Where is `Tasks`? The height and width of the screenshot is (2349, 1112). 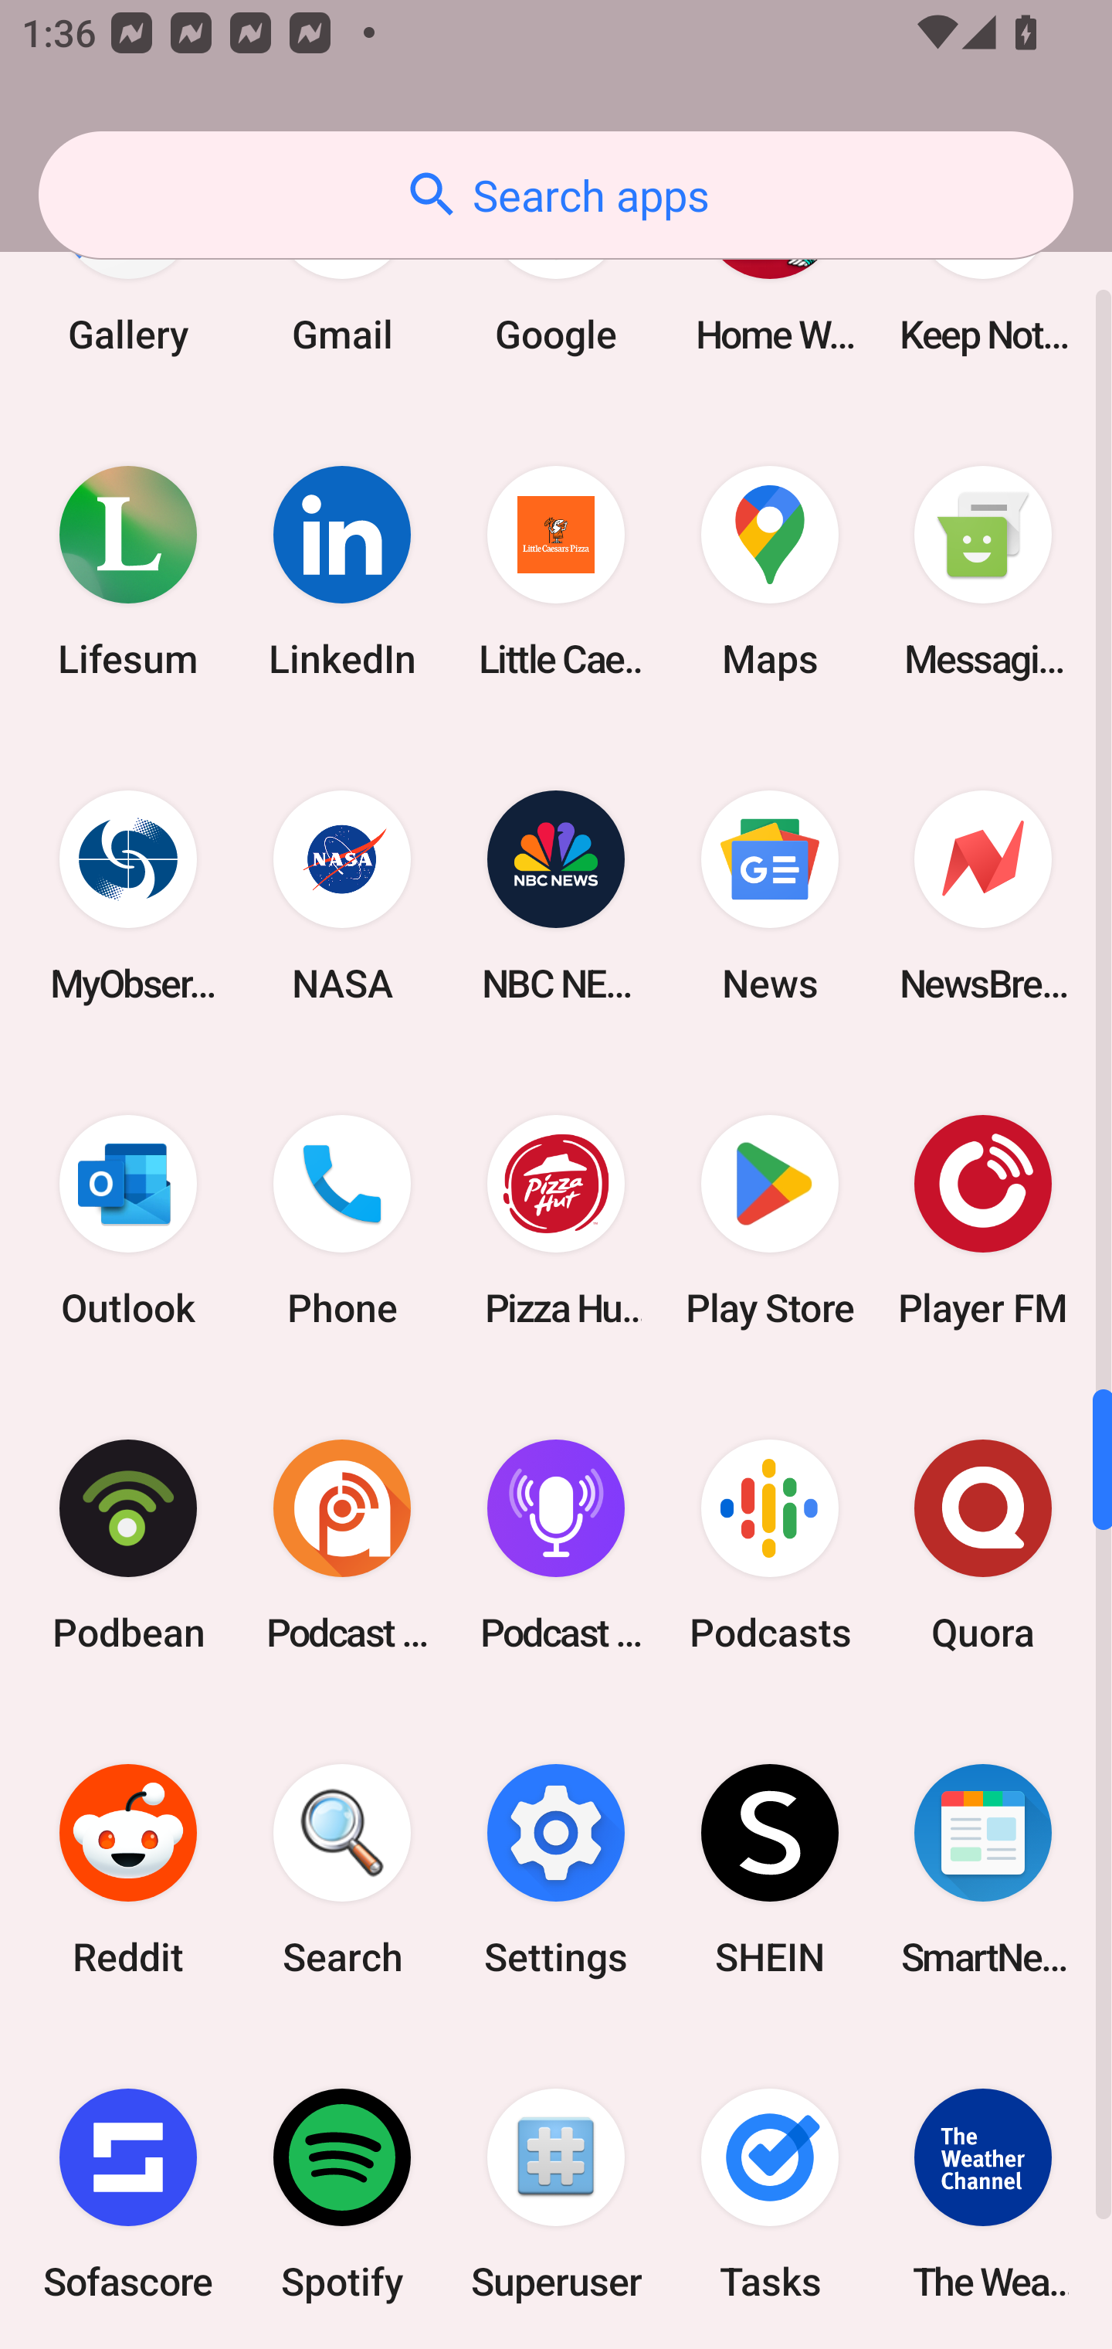 Tasks is located at coordinates (769, 2190).